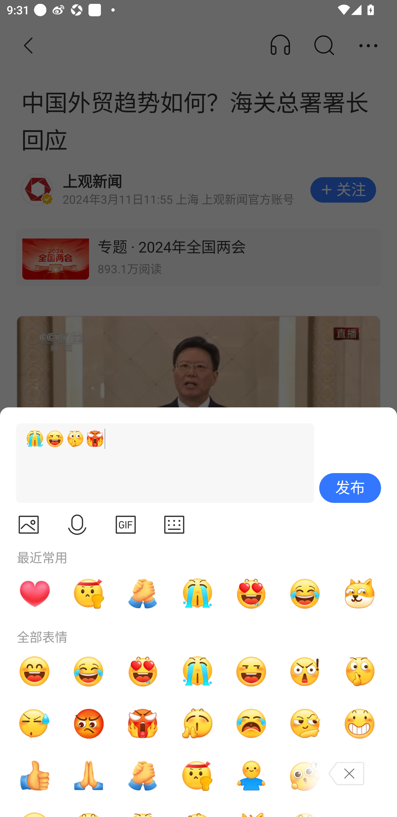  What do you see at coordinates (305, 776) in the screenshot?
I see `疑问` at bounding box center [305, 776].